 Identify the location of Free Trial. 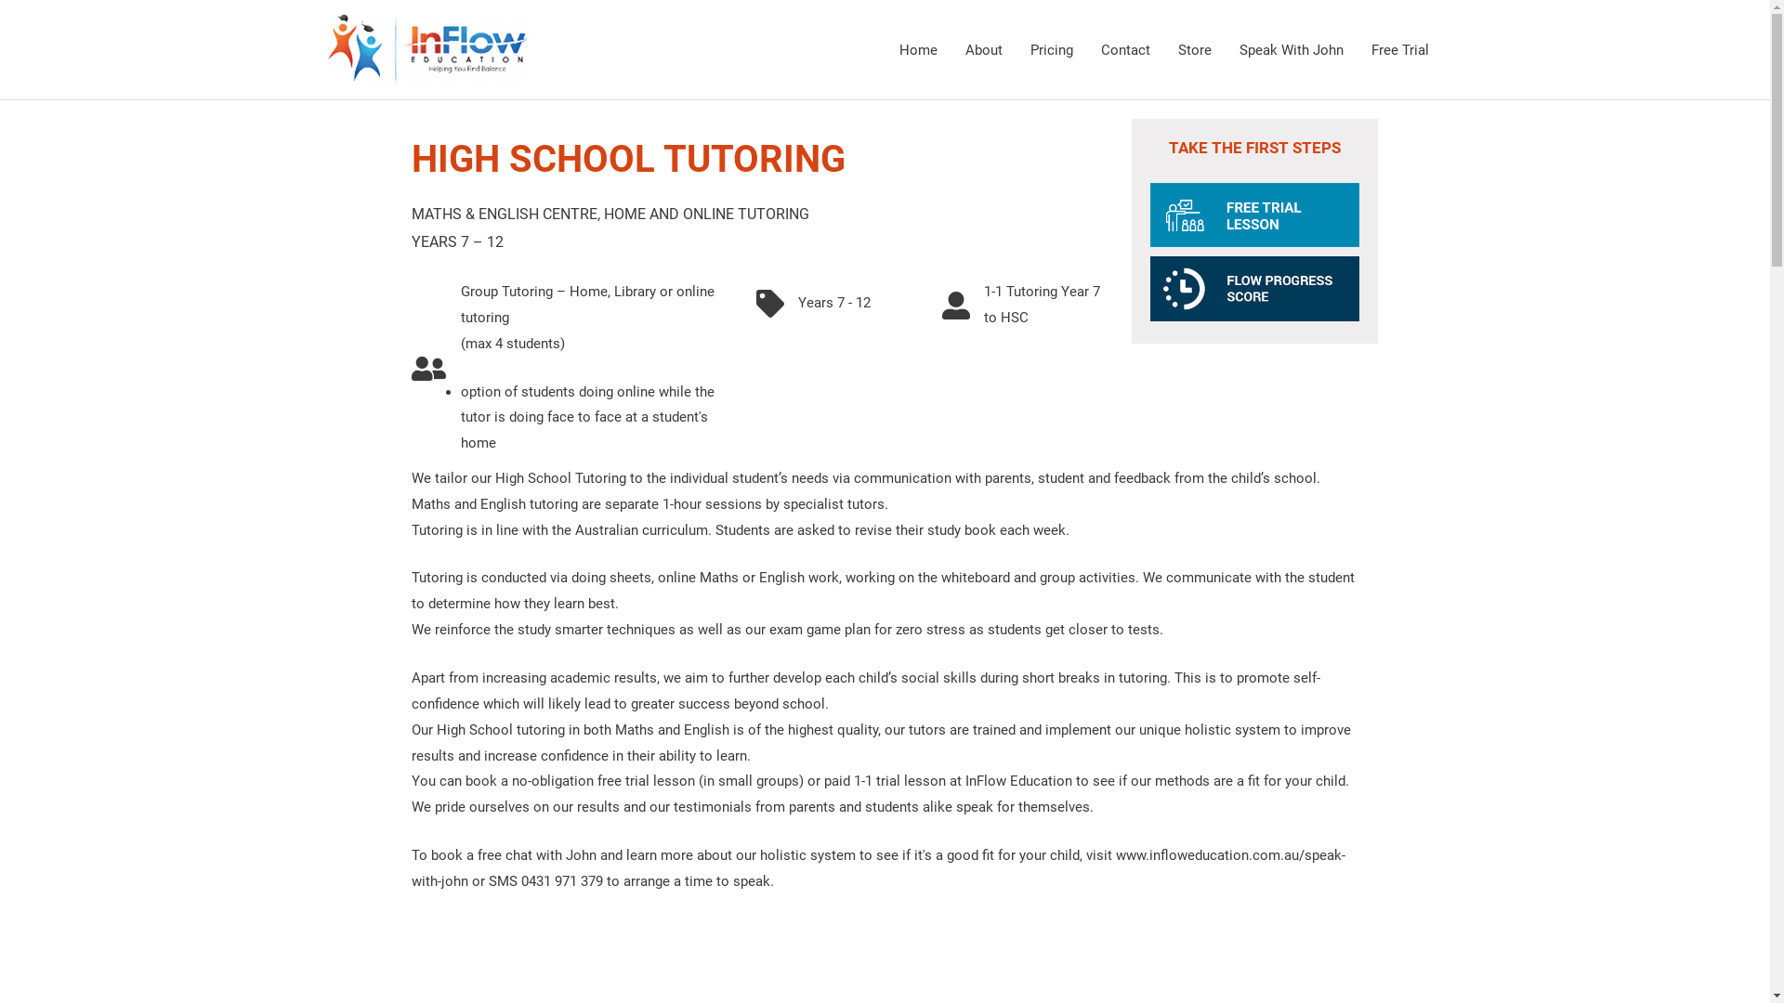
(1399, 50).